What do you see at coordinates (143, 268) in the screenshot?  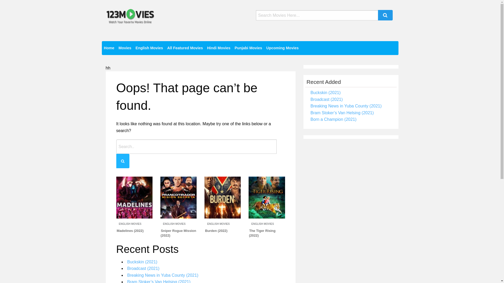 I see `Broadcast (2021)` at bounding box center [143, 268].